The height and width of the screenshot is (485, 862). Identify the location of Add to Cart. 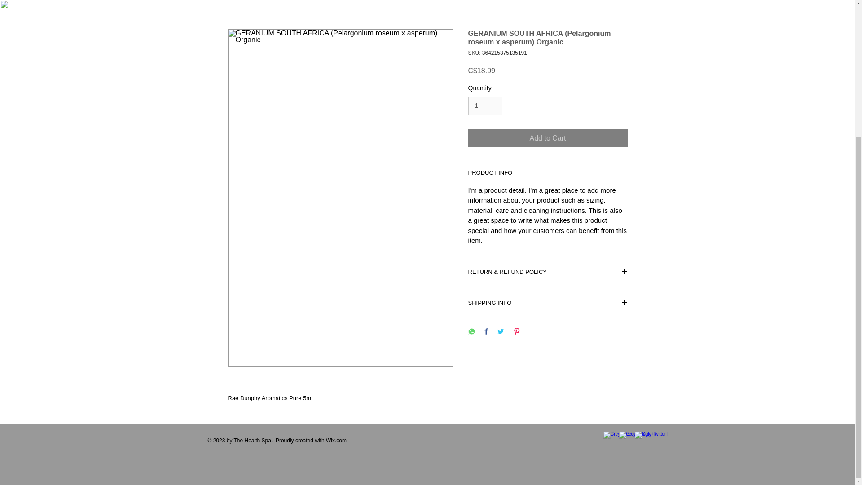
(548, 138).